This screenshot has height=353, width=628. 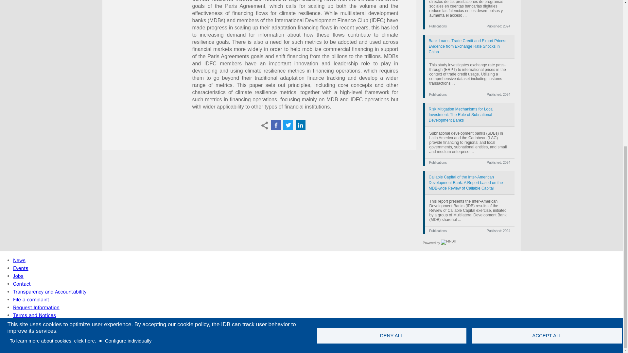 I want to click on Share on Twitter, so click(x=288, y=125).